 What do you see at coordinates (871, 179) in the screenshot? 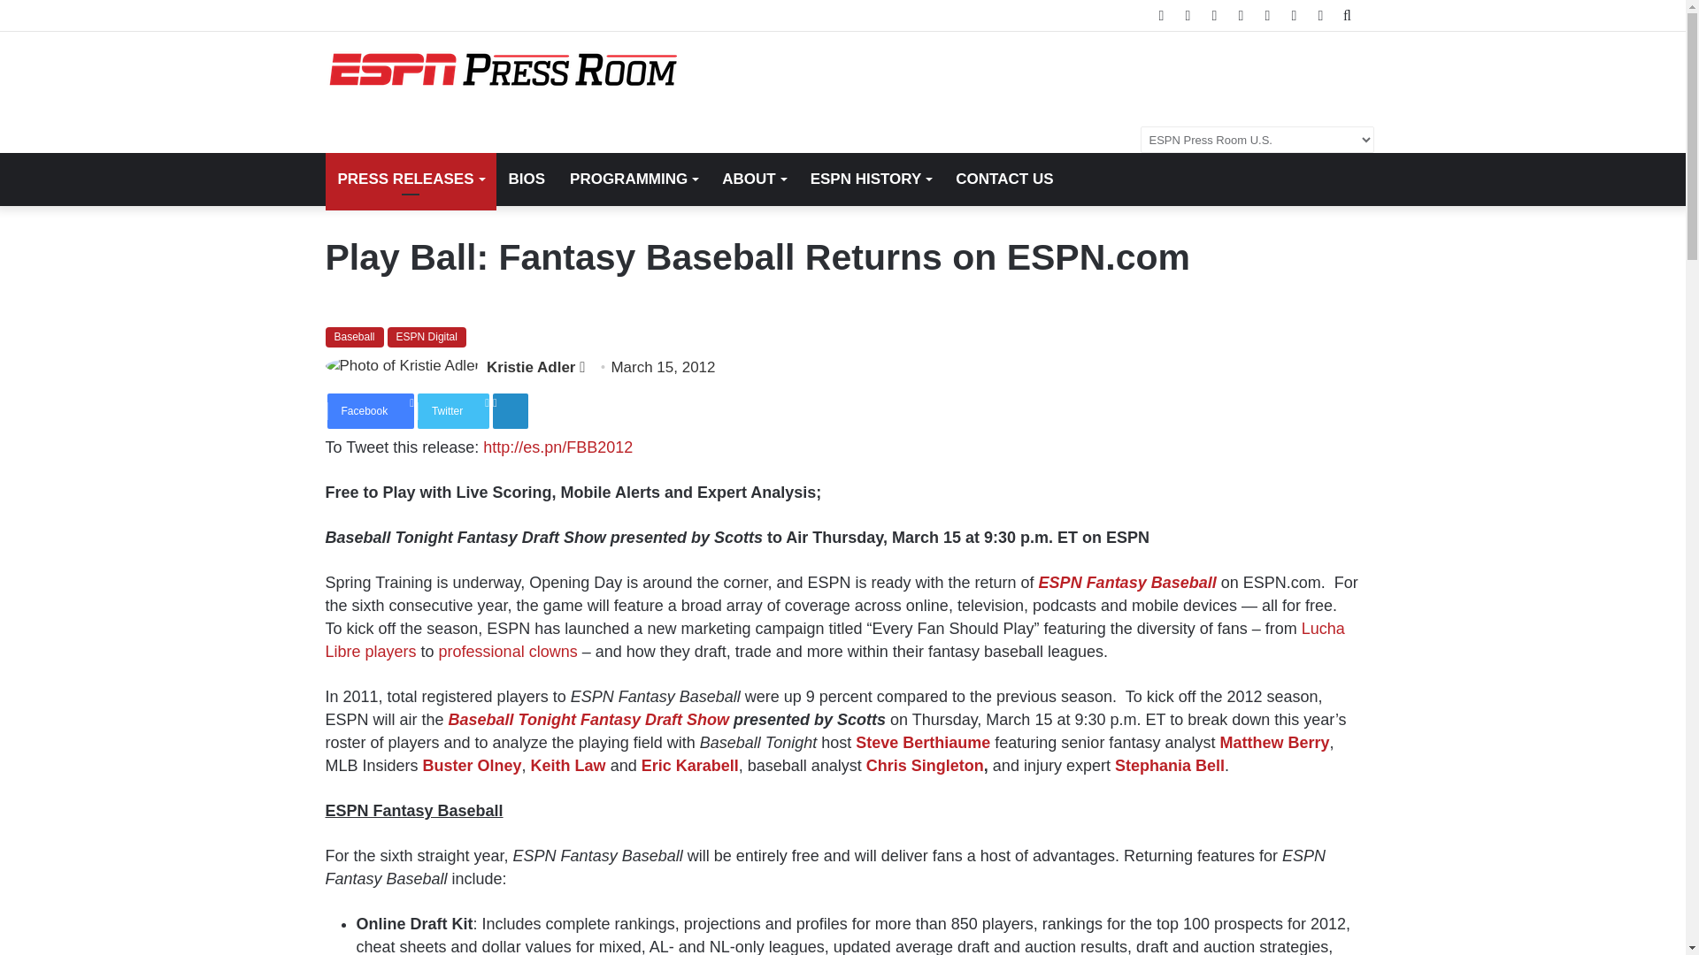
I see `ESPN HISTORY` at bounding box center [871, 179].